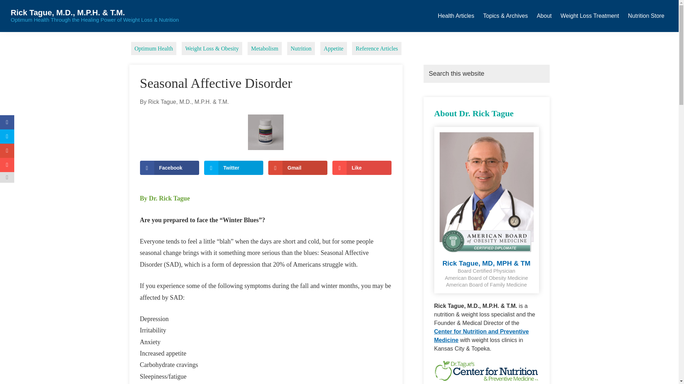 The height and width of the screenshot is (384, 684). What do you see at coordinates (265, 48) in the screenshot?
I see `Metabolism` at bounding box center [265, 48].